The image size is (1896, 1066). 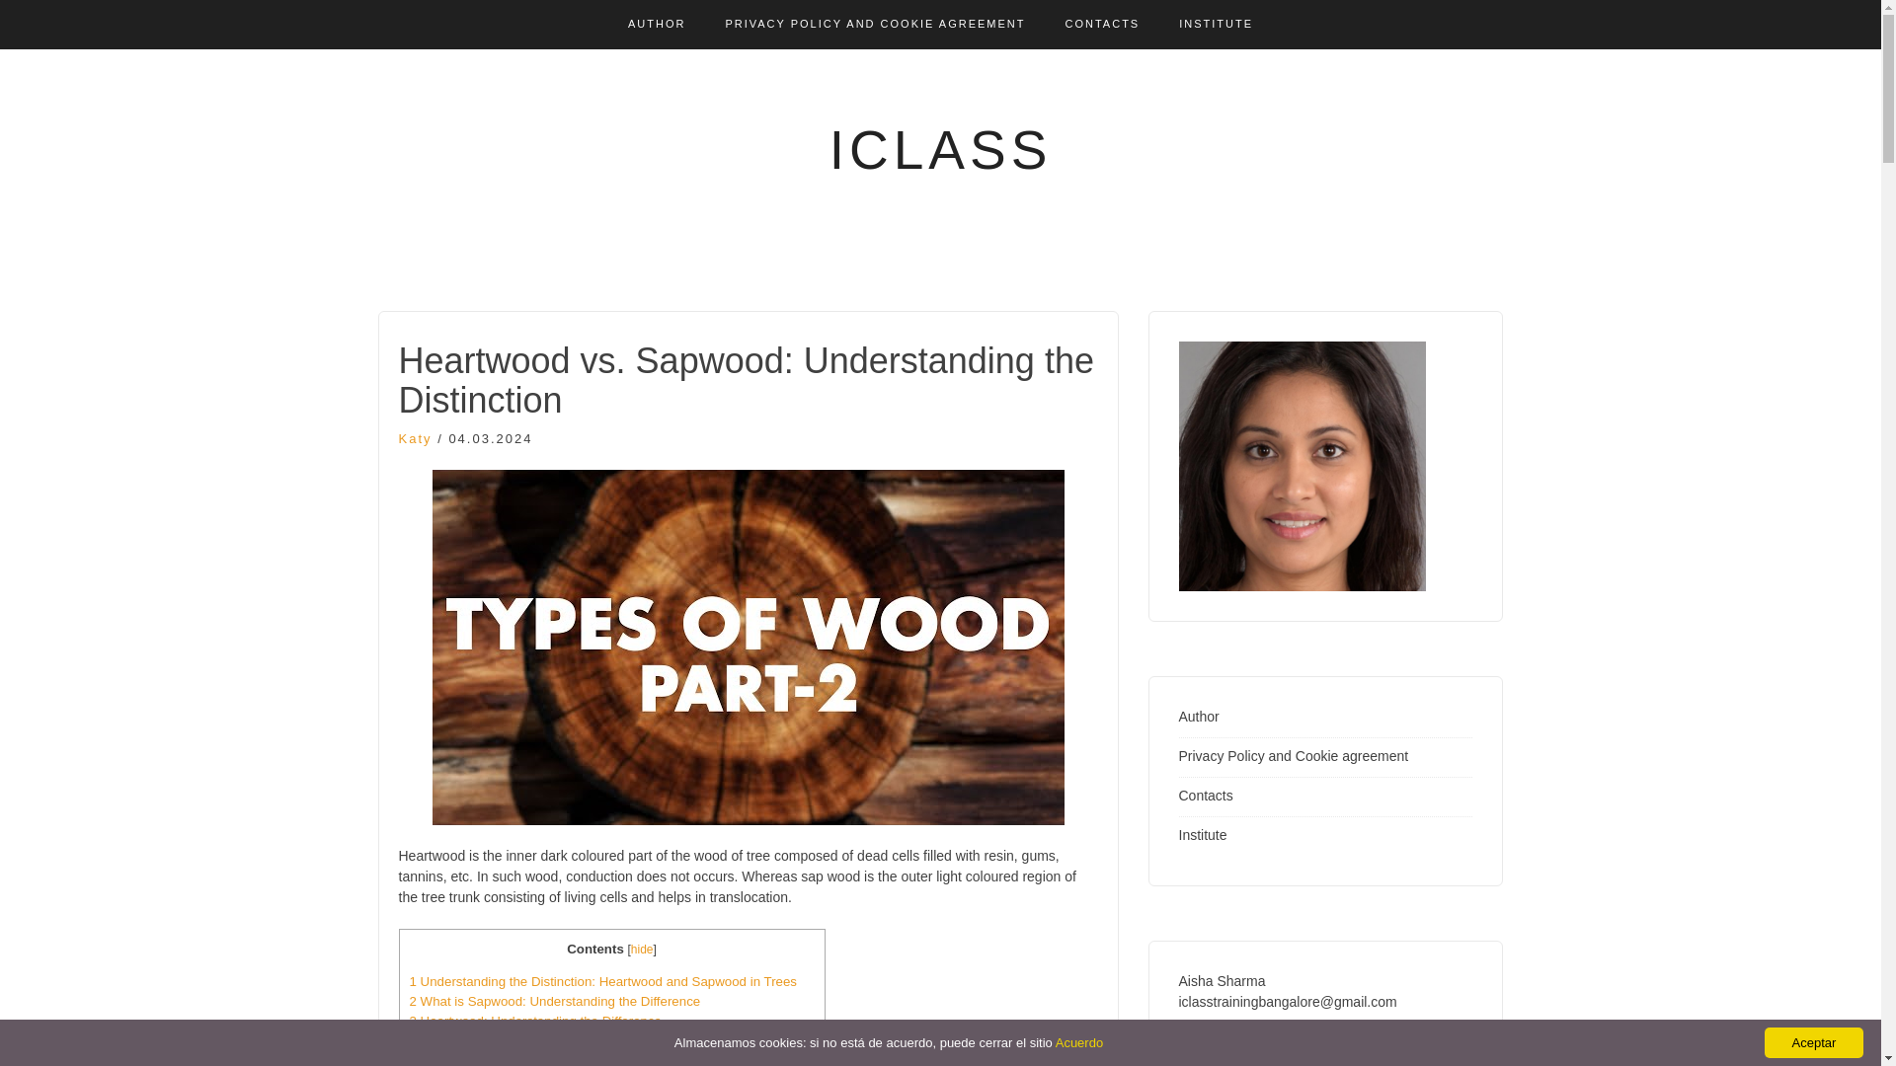 I want to click on INSTITUTE, so click(x=1217, y=24).